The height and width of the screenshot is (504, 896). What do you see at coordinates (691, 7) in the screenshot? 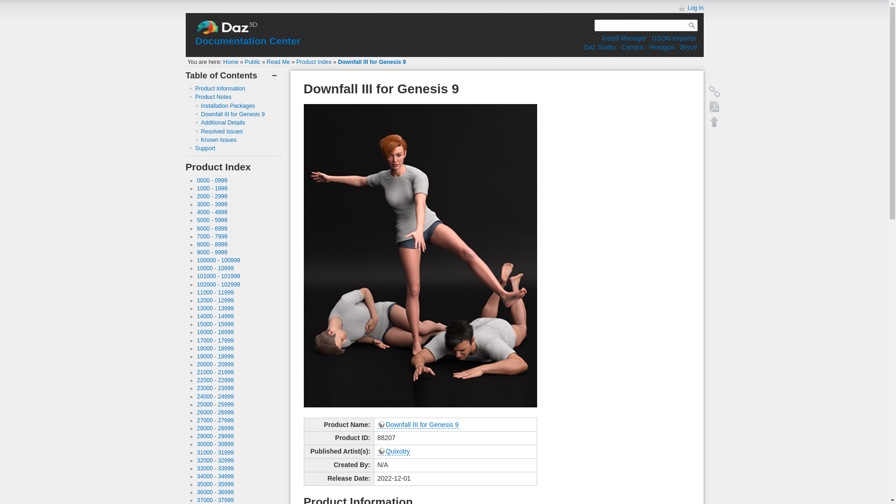
I see `Log In` at bounding box center [691, 7].